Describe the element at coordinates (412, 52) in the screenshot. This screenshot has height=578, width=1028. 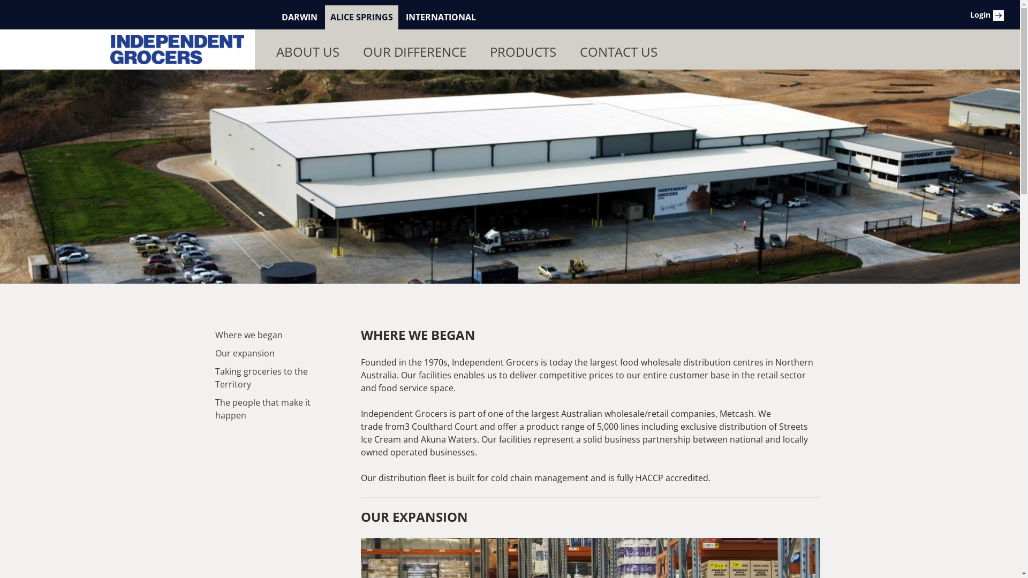
I see `OUR DIFFERENCE` at that location.